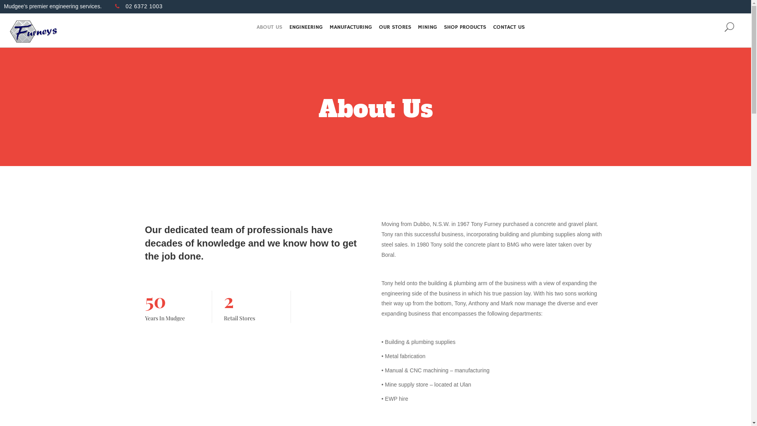  Describe the element at coordinates (139, 6) in the screenshot. I see `02 6372 1003` at that location.